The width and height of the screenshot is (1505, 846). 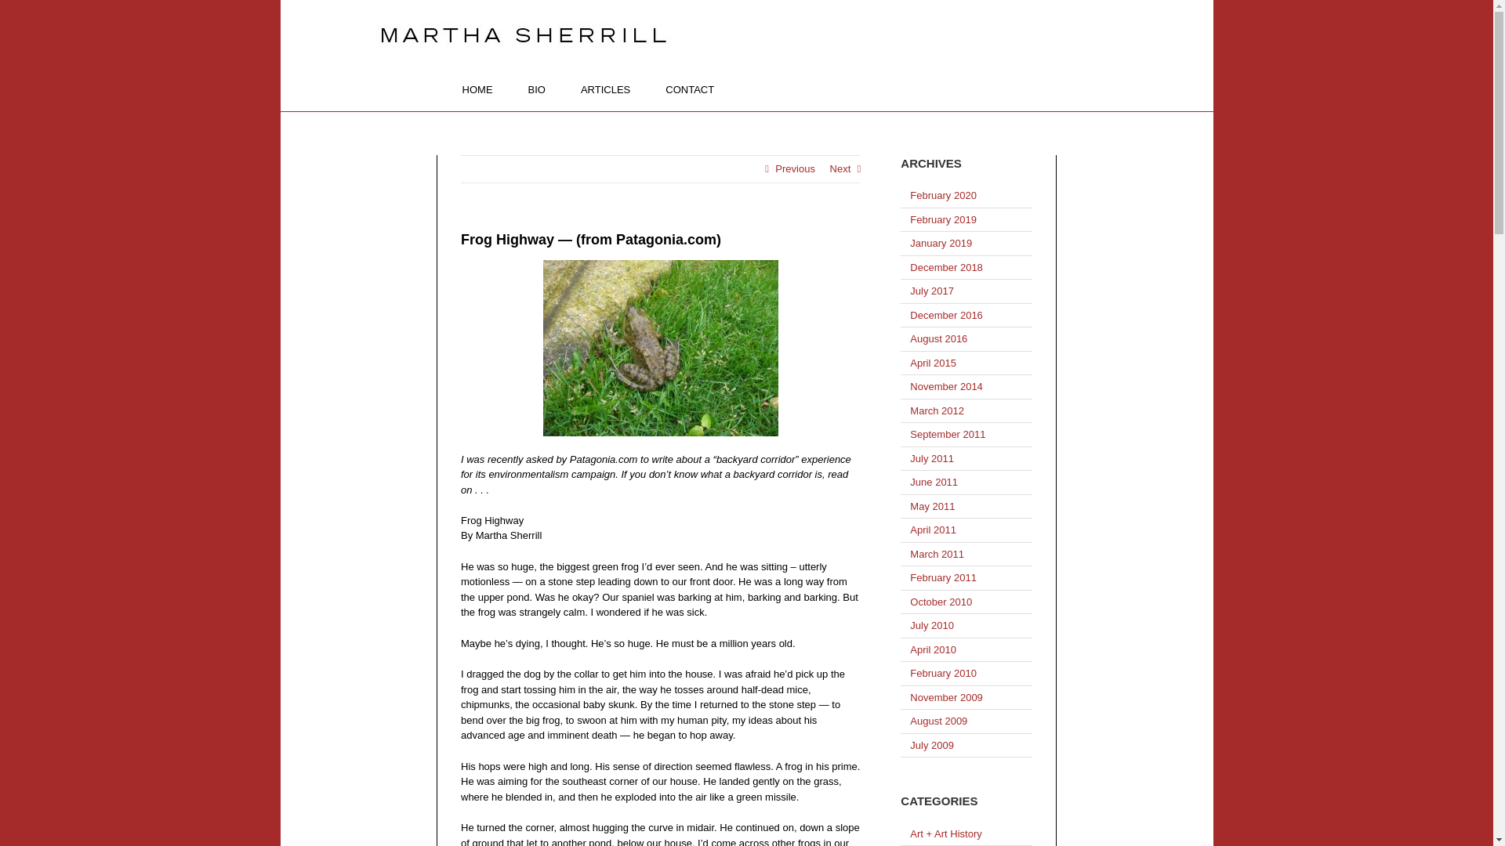 What do you see at coordinates (944, 219) in the screenshot?
I see `February 2019` at bounding box center [944, 219].